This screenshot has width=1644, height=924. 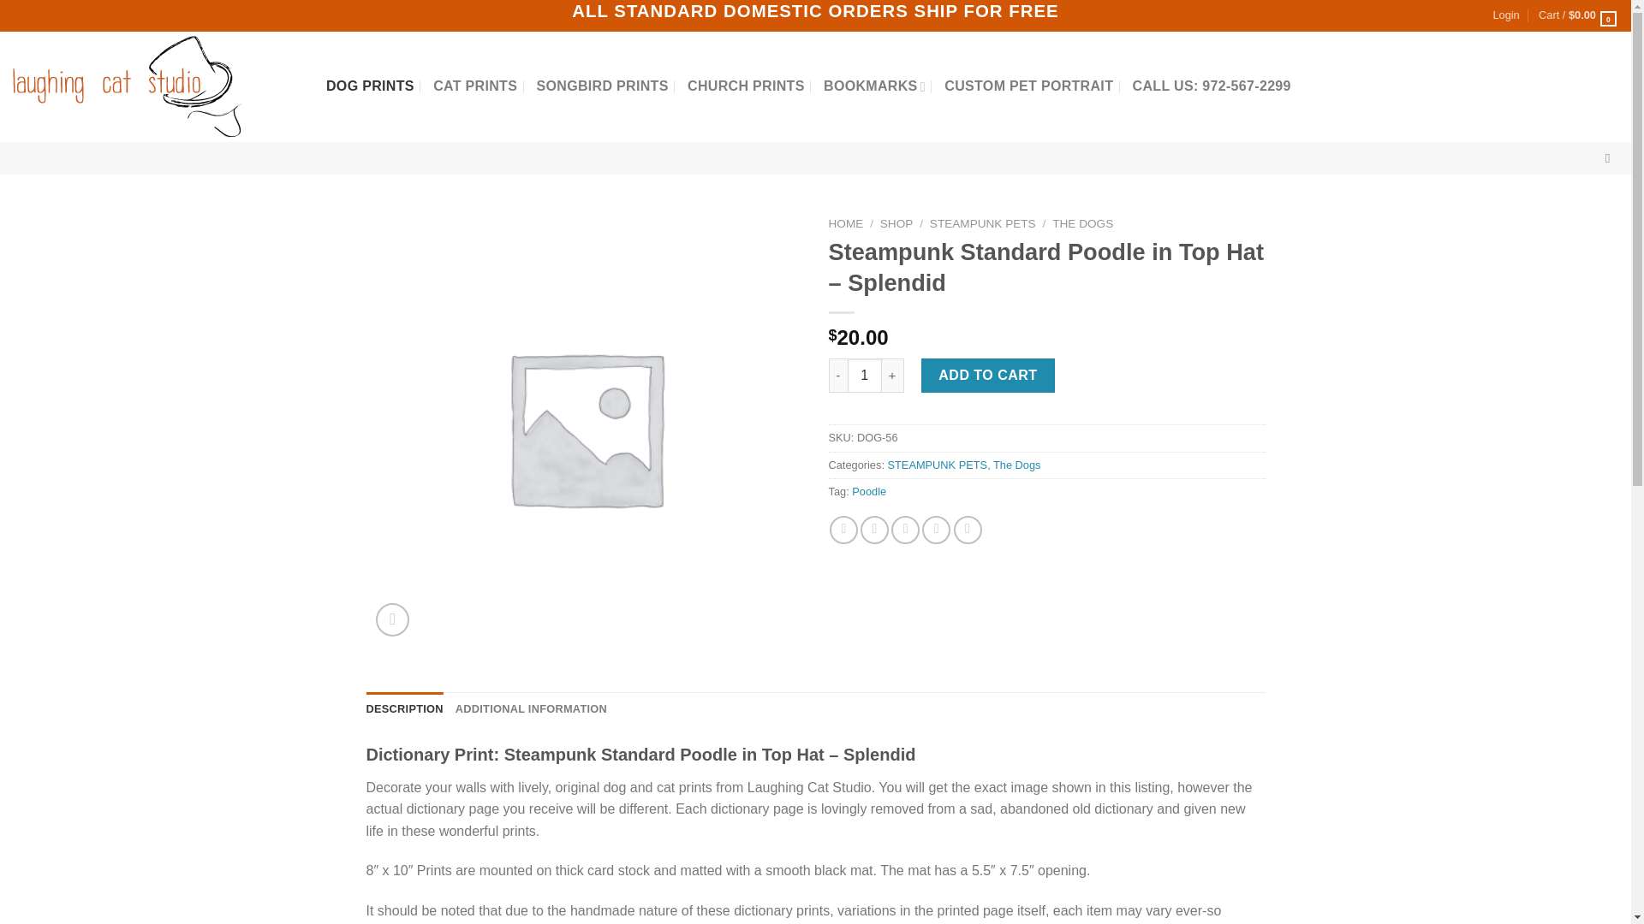 What do you see at coordinates (846, 222) in the screenshot?
I see `HOME` at bounding box center [846, 222].